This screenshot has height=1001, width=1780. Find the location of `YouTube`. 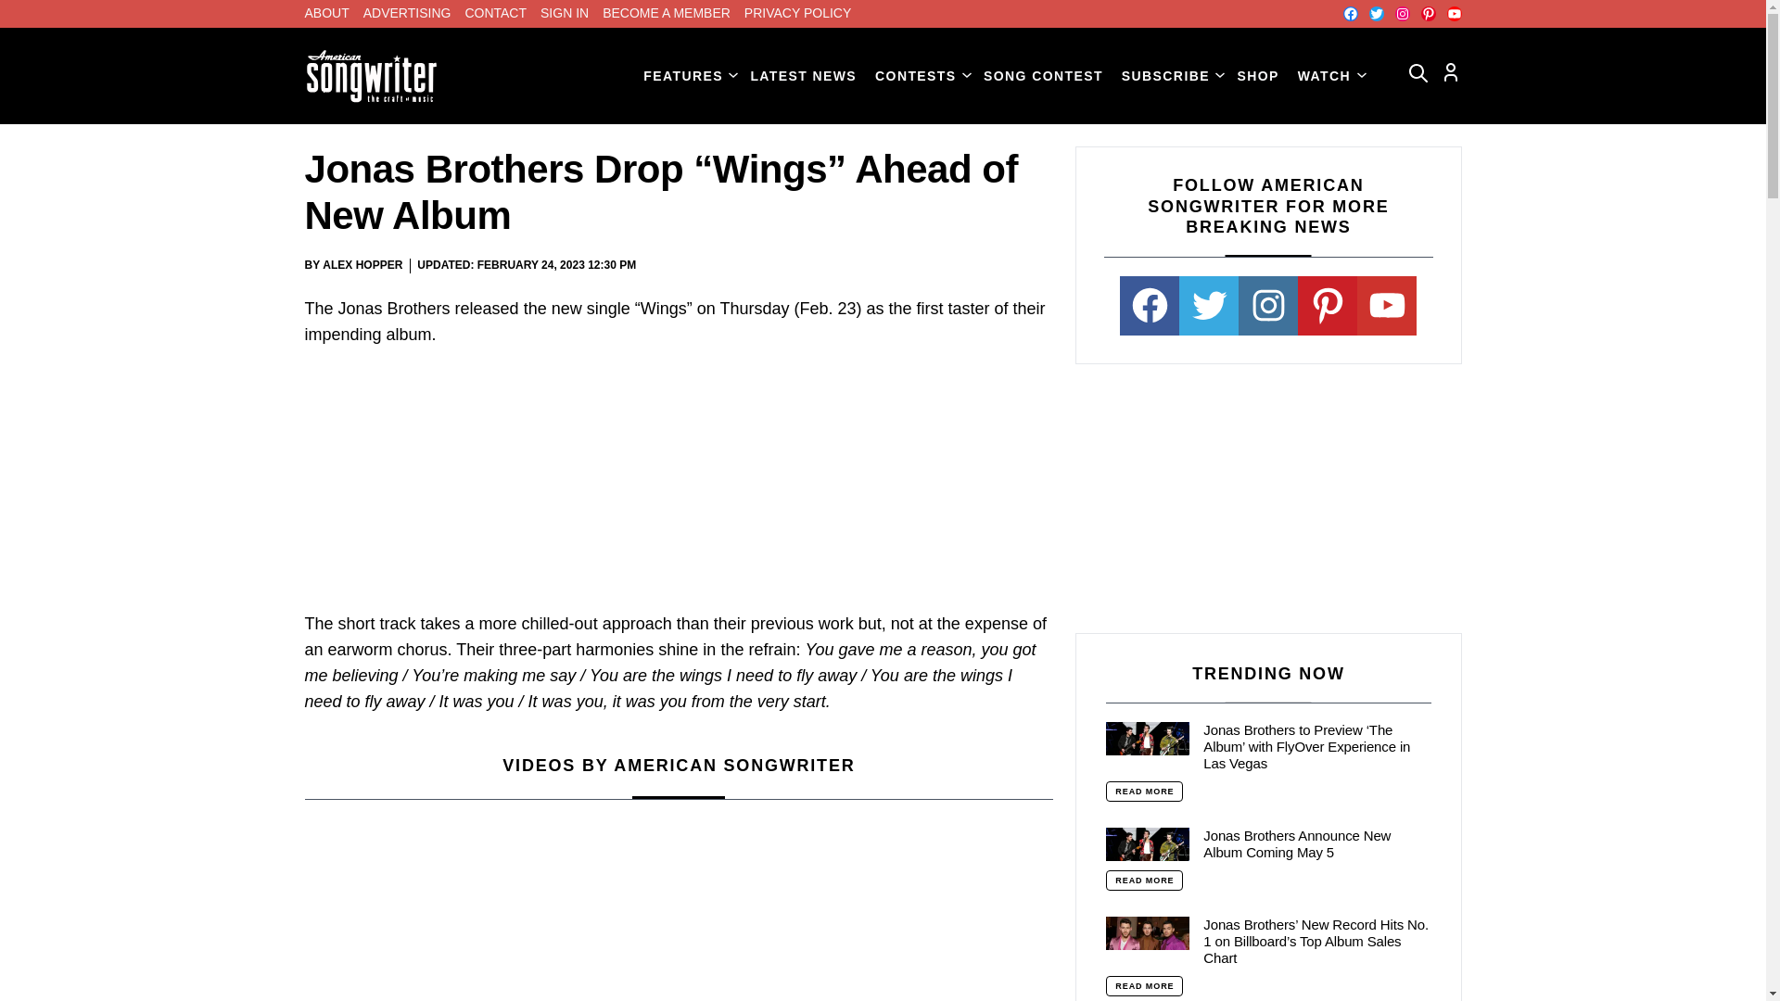

YouTube is located at coordinates (1454, 13).